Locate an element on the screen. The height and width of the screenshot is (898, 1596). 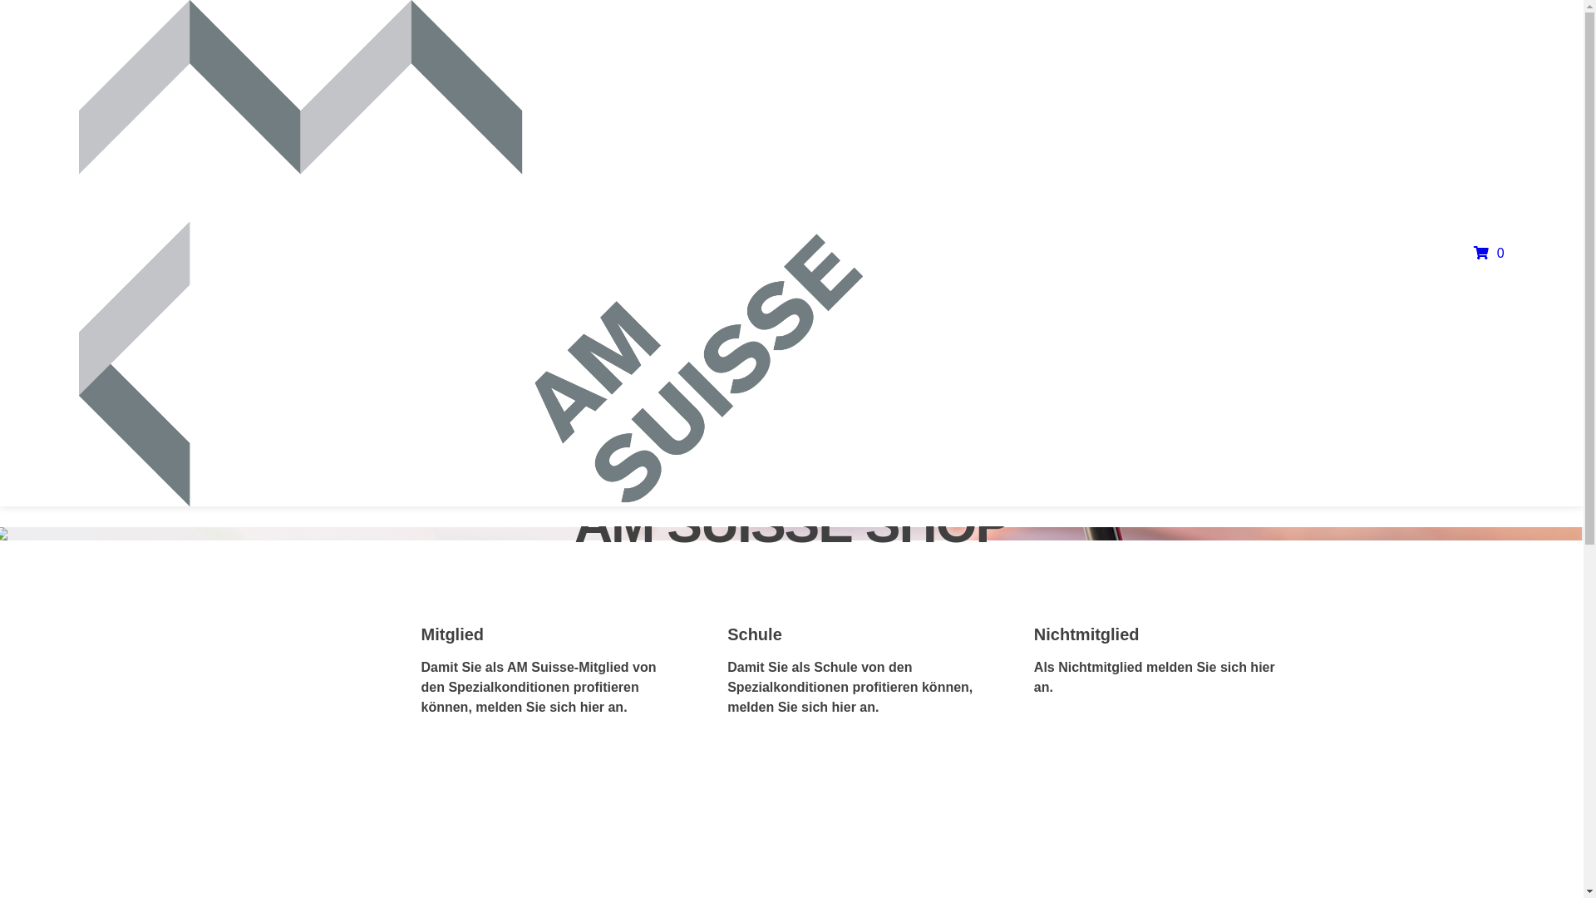
NICHTMITGLIED is located at coordinates (1091, 775).